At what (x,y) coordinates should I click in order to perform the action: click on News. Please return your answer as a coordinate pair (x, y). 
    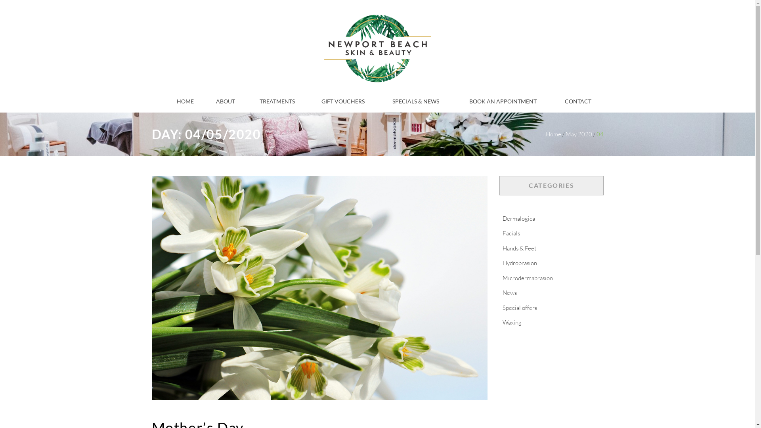
    Looking at the image, I should click on (510, 292).